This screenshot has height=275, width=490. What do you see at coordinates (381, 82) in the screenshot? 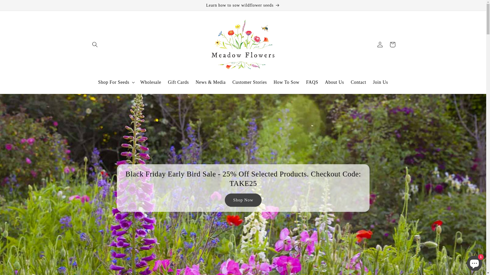
I see `Join Us` at bounding box center [381, 82].